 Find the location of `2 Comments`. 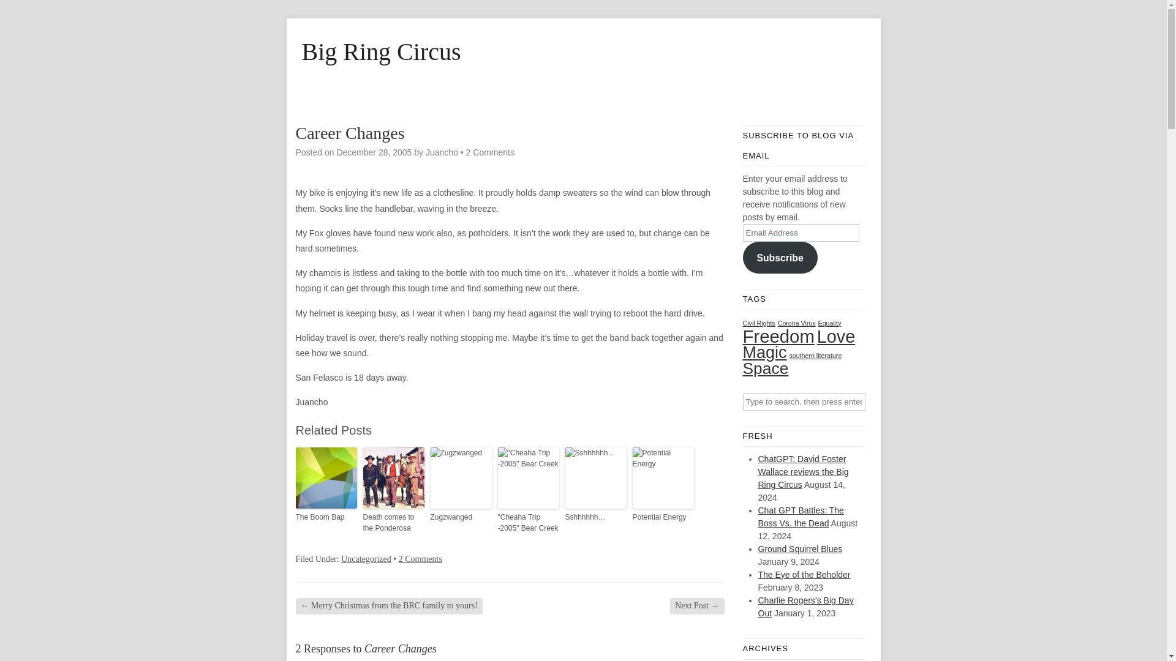

2 Comments is located at coordinates (420, 559).